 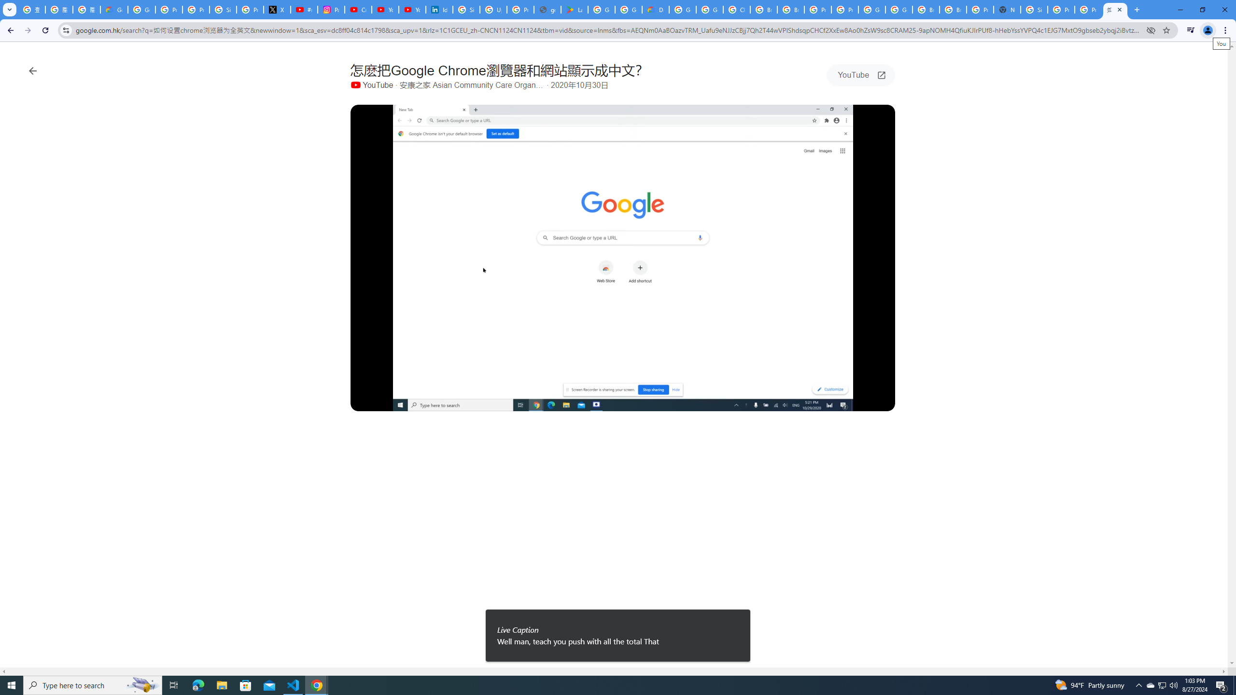 I want to click on Privacy Help Center - Policies Help, so click(x=196, y=10).